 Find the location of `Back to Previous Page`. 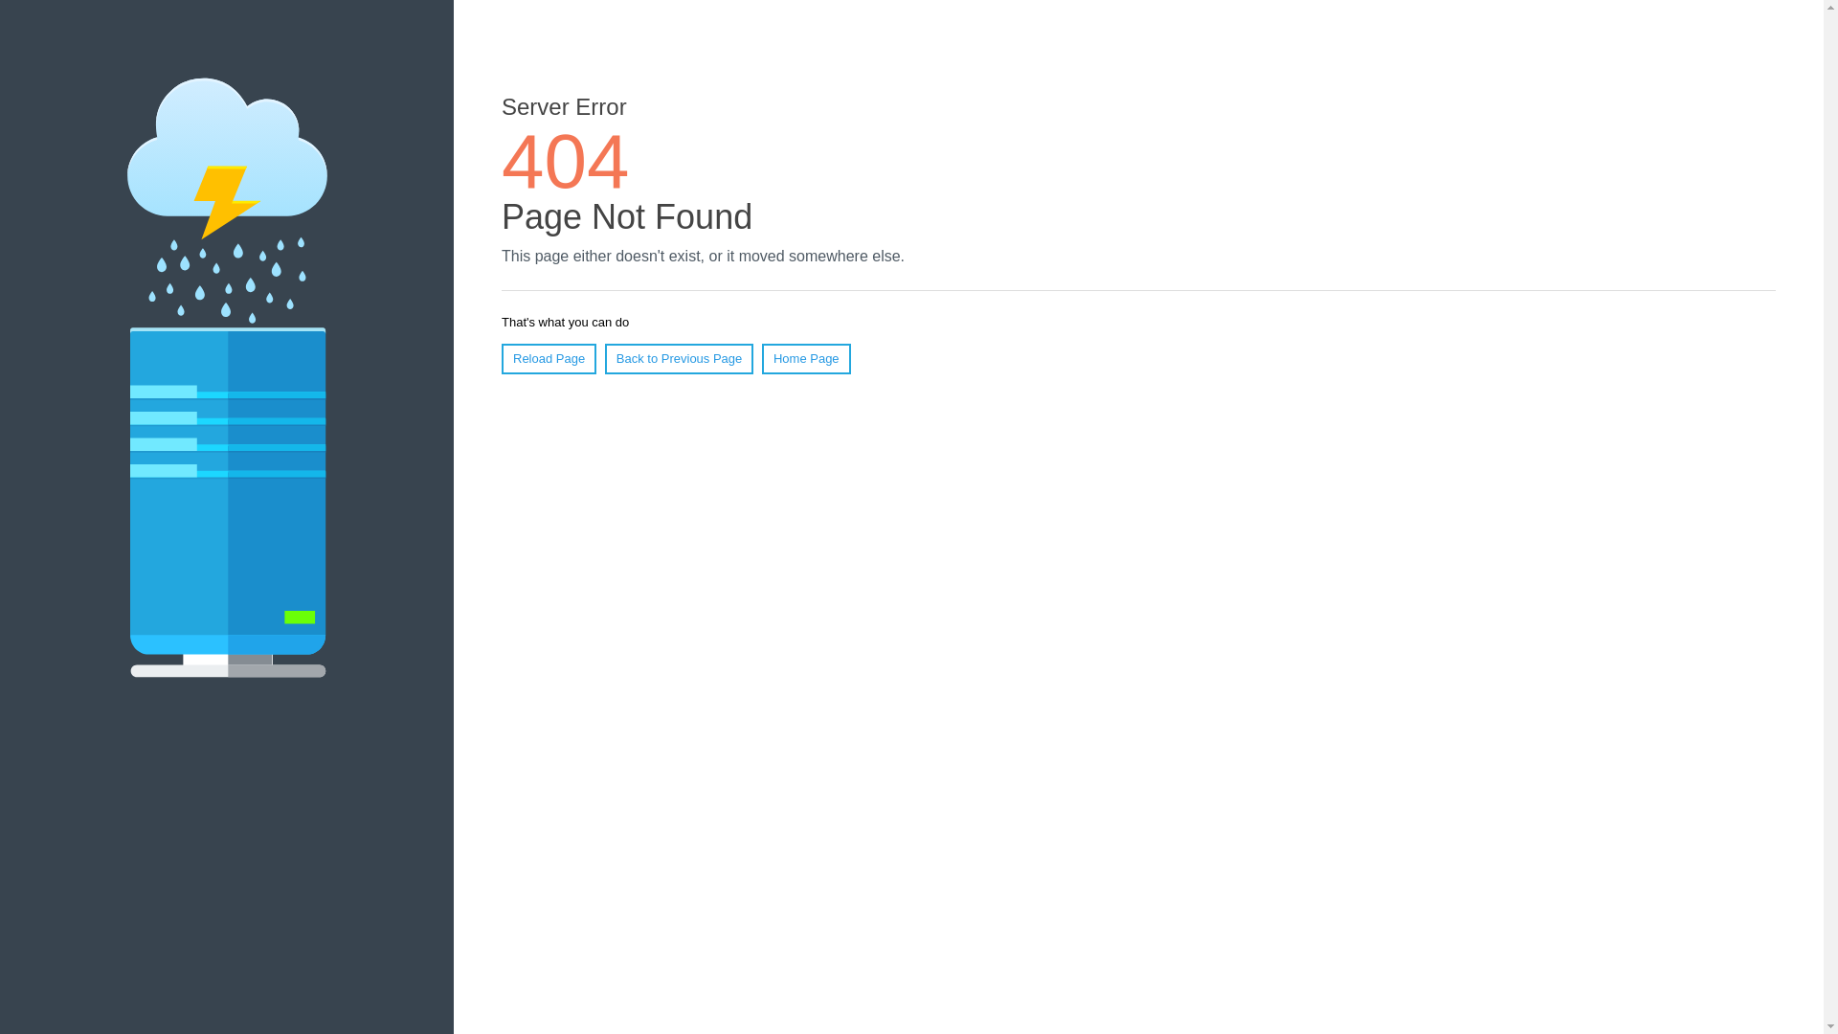

Back to Previous Page is located at coordinates (680, 359).